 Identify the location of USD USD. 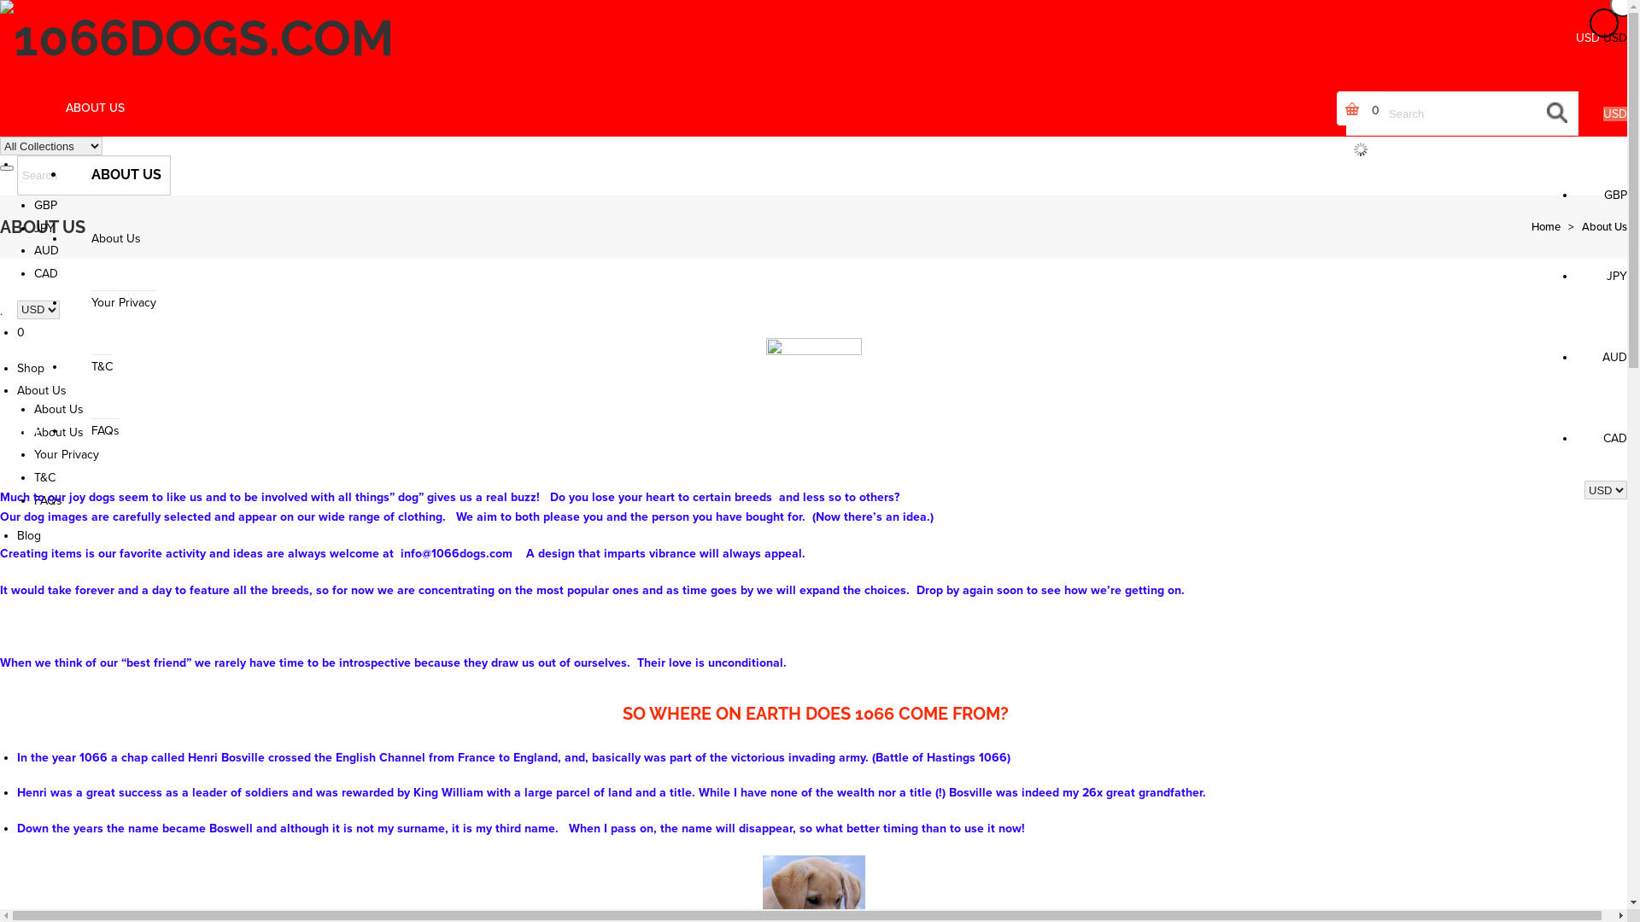
(43, 164).